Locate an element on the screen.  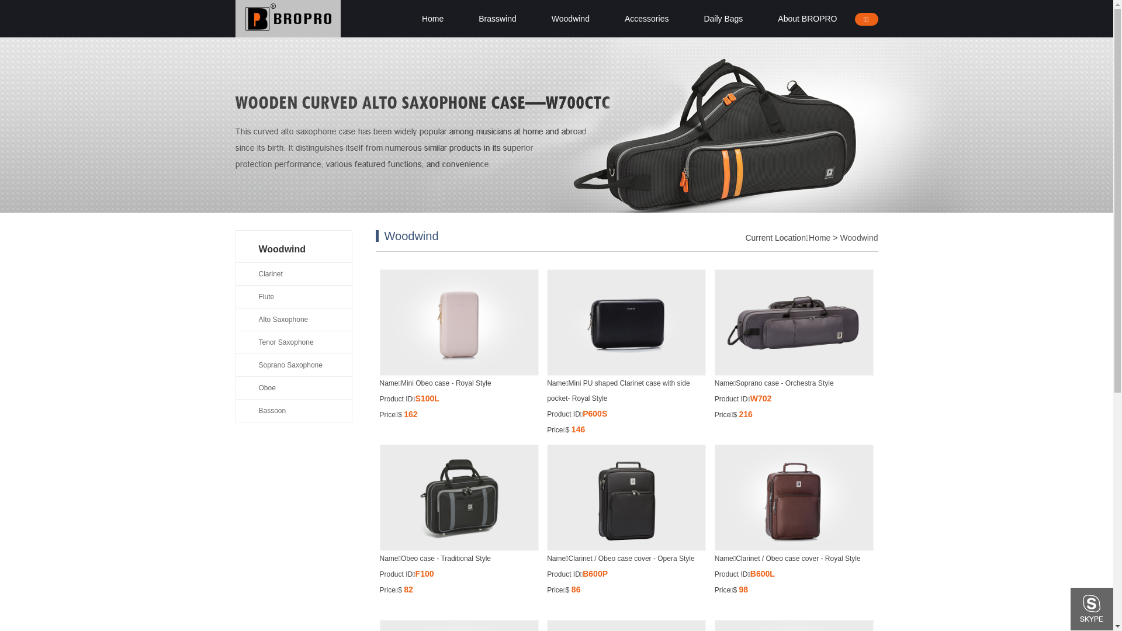
Clarinet / Obeo case cover - Royal Style is located at coordinates (794, 498).